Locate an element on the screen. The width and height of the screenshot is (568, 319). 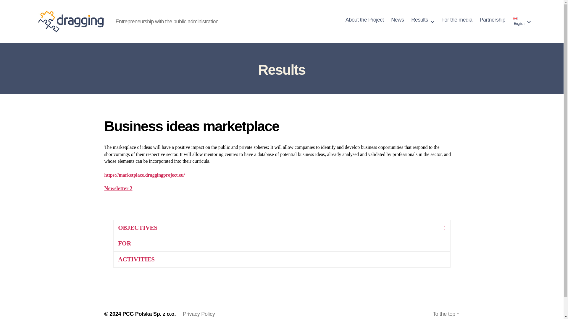
ACTIVITIES is located at coordinates (282, 259).